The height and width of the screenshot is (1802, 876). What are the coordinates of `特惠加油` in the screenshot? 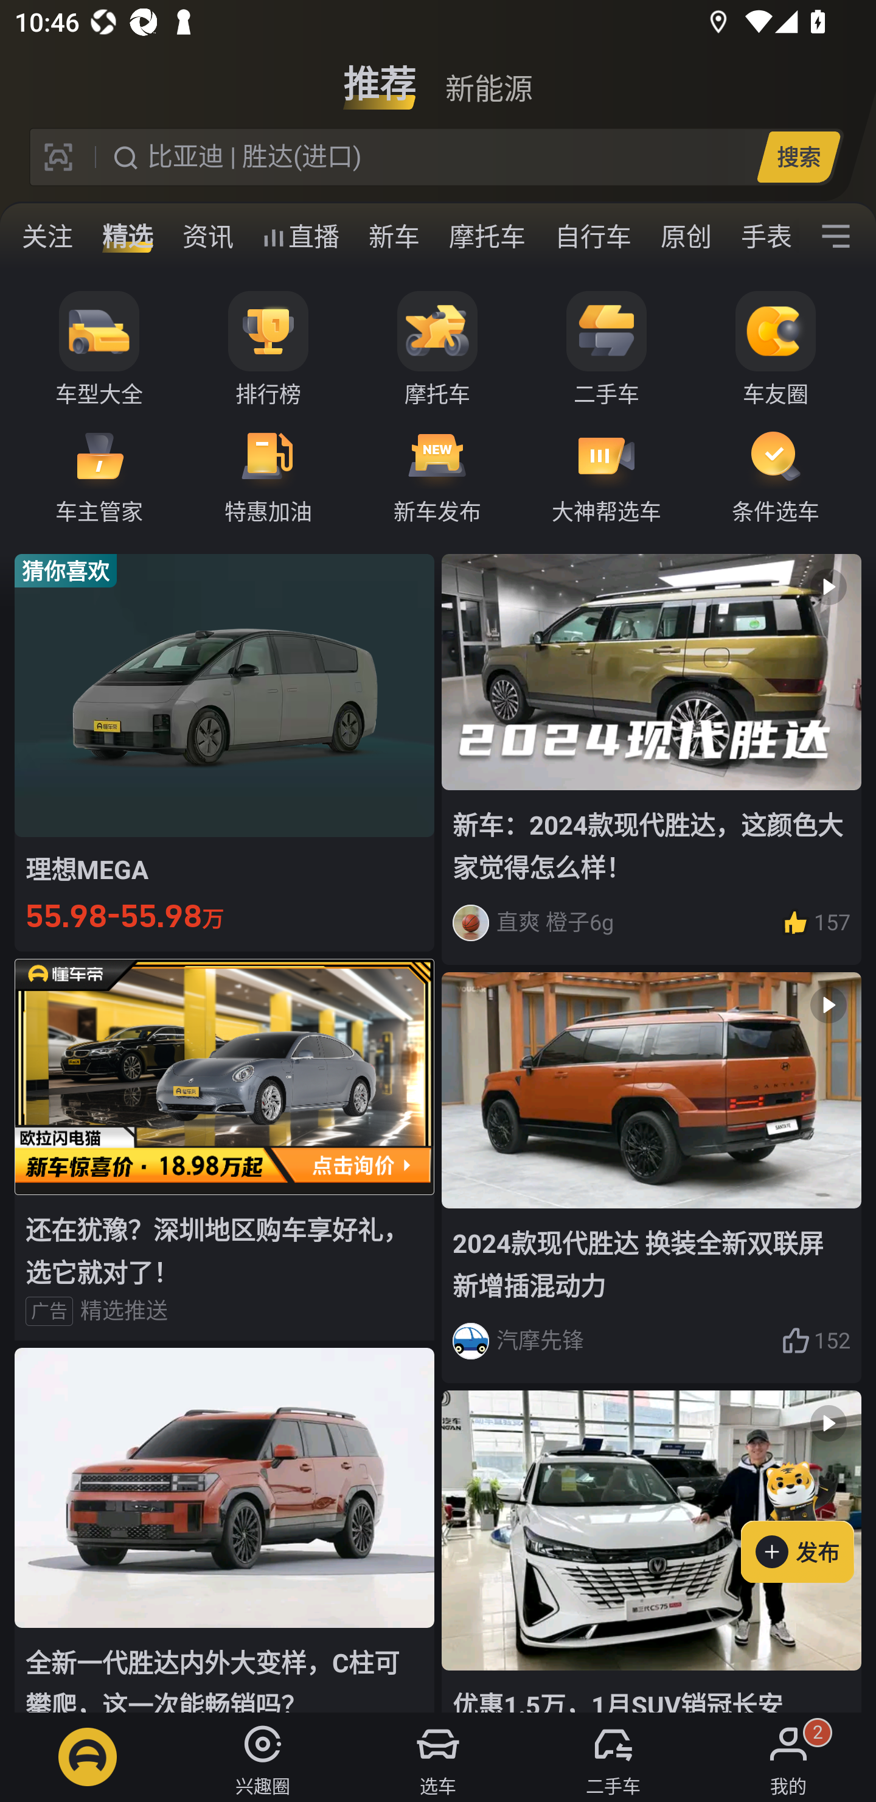 It's located at (268, 475).